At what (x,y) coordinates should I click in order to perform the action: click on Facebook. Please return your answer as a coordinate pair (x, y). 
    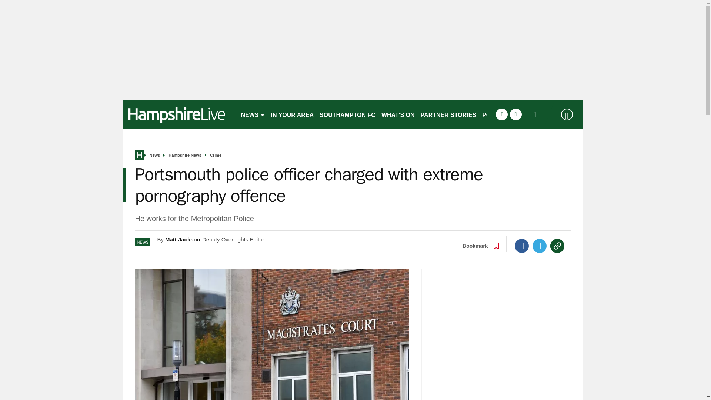
    Looking at the image, I should click on (522, 246).